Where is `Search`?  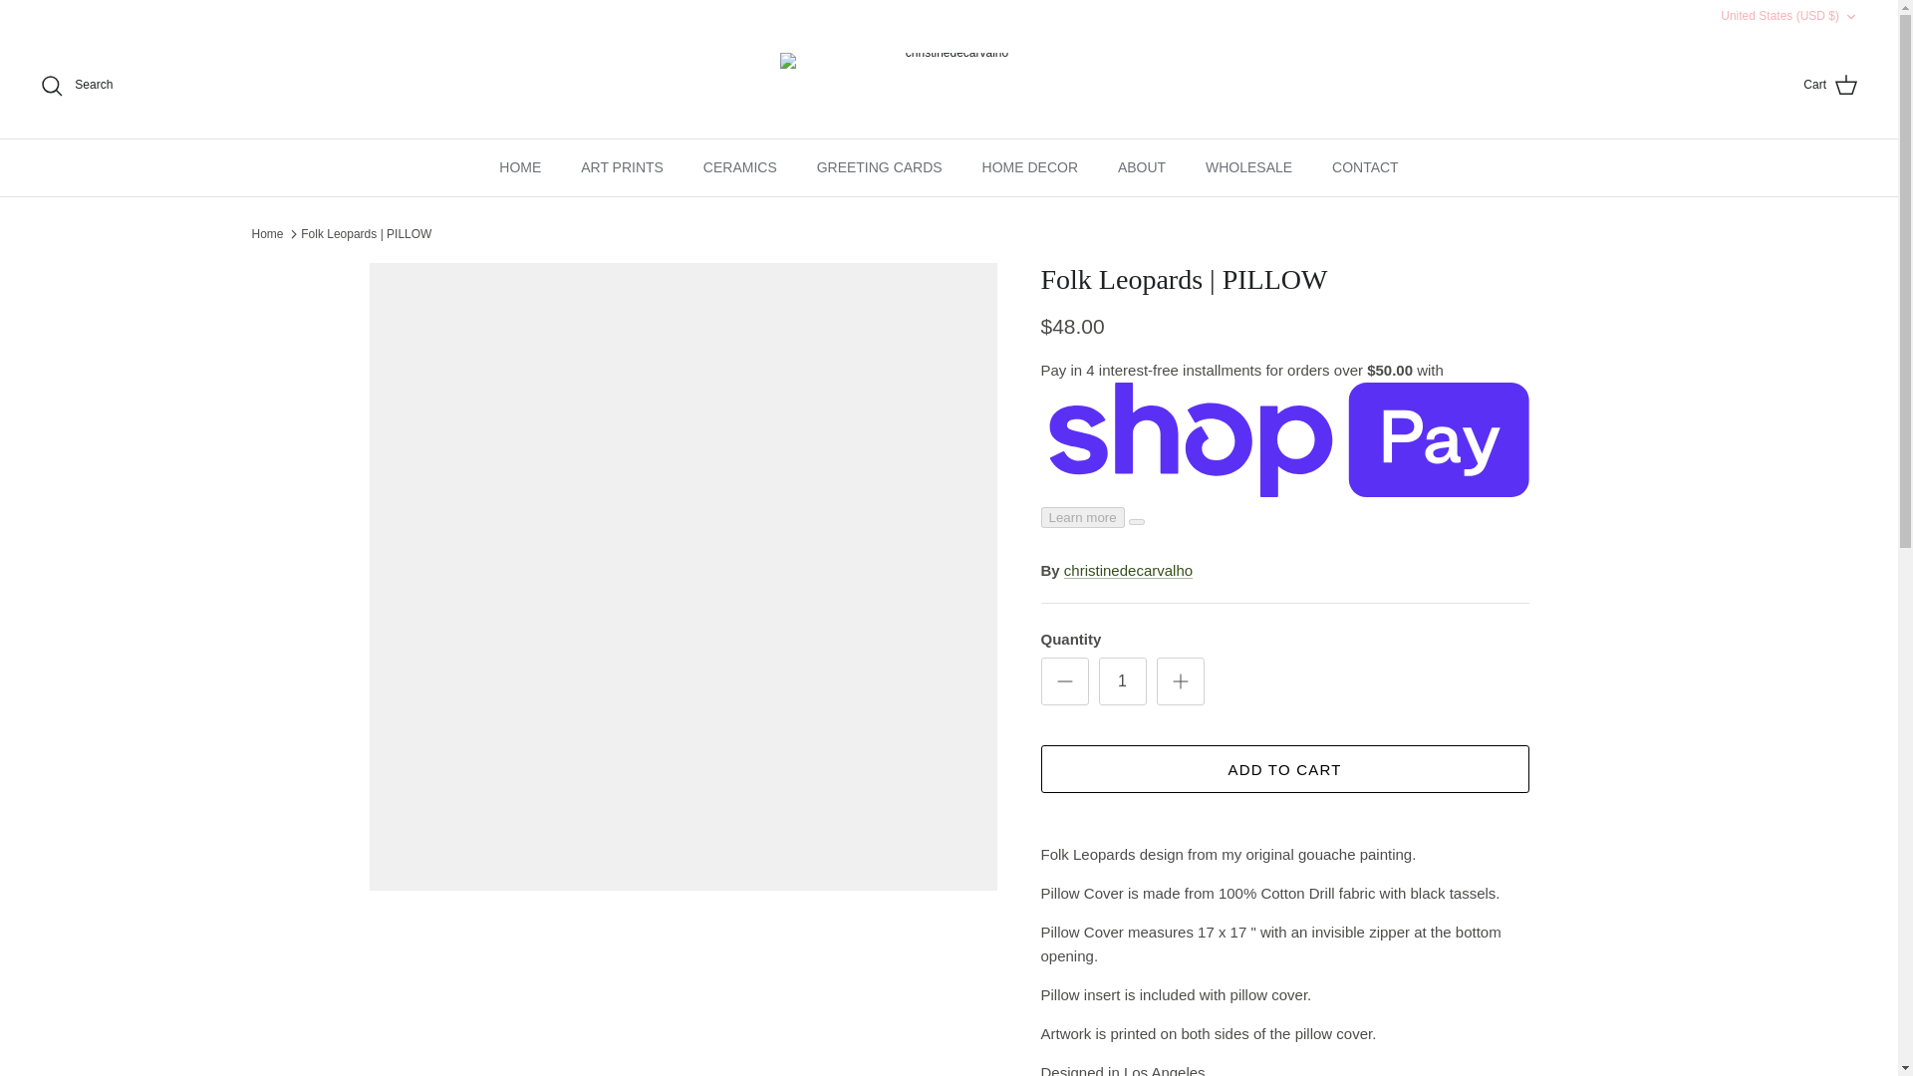 Search is located at coordinates (76, 86).